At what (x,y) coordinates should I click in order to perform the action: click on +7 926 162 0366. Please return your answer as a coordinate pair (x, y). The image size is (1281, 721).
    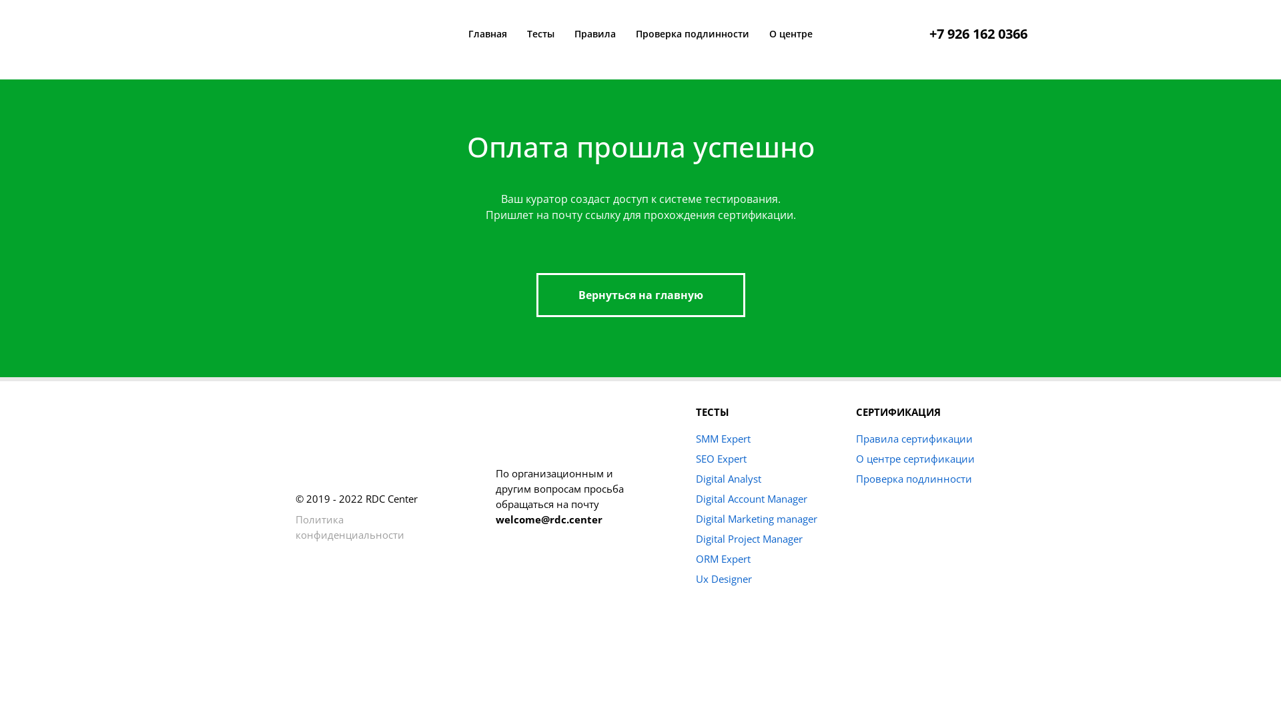
    Looking at the image, I should click on (978, 33).